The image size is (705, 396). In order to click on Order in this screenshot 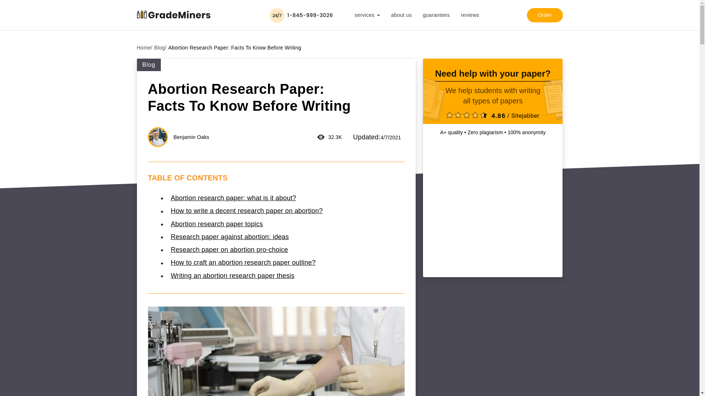, I will do `click(545, 15)`.